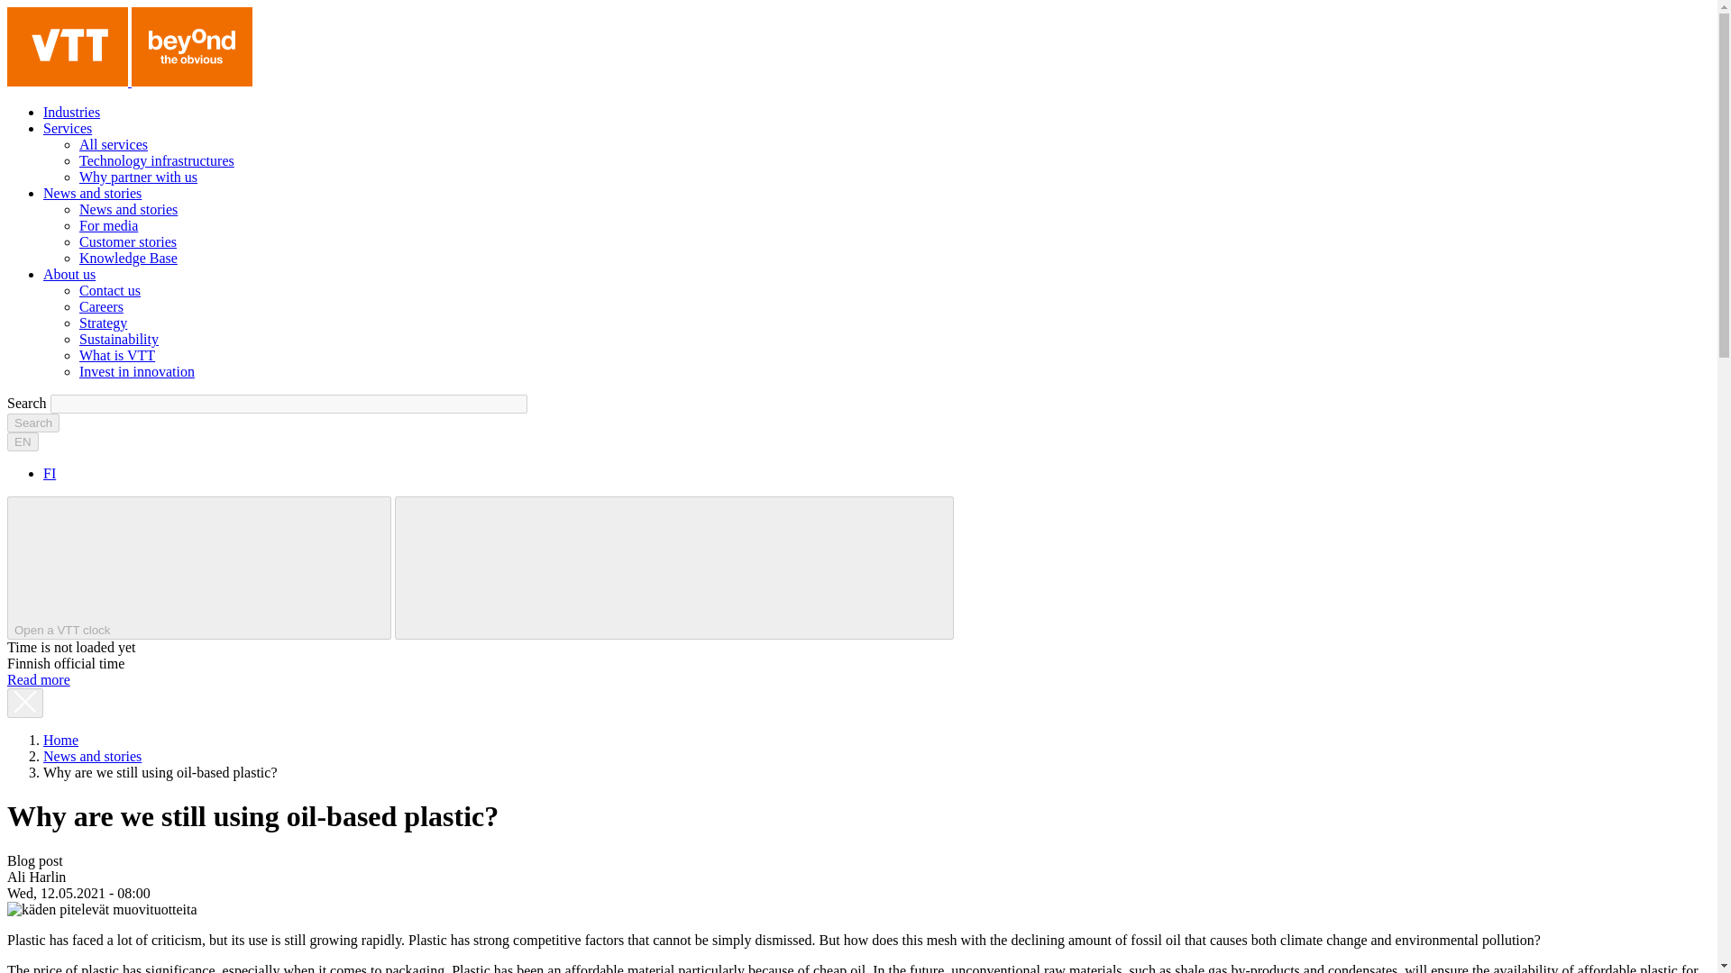 The image size is (1731, 973). I want to click on Technology infrastructures, so click(117, 355).